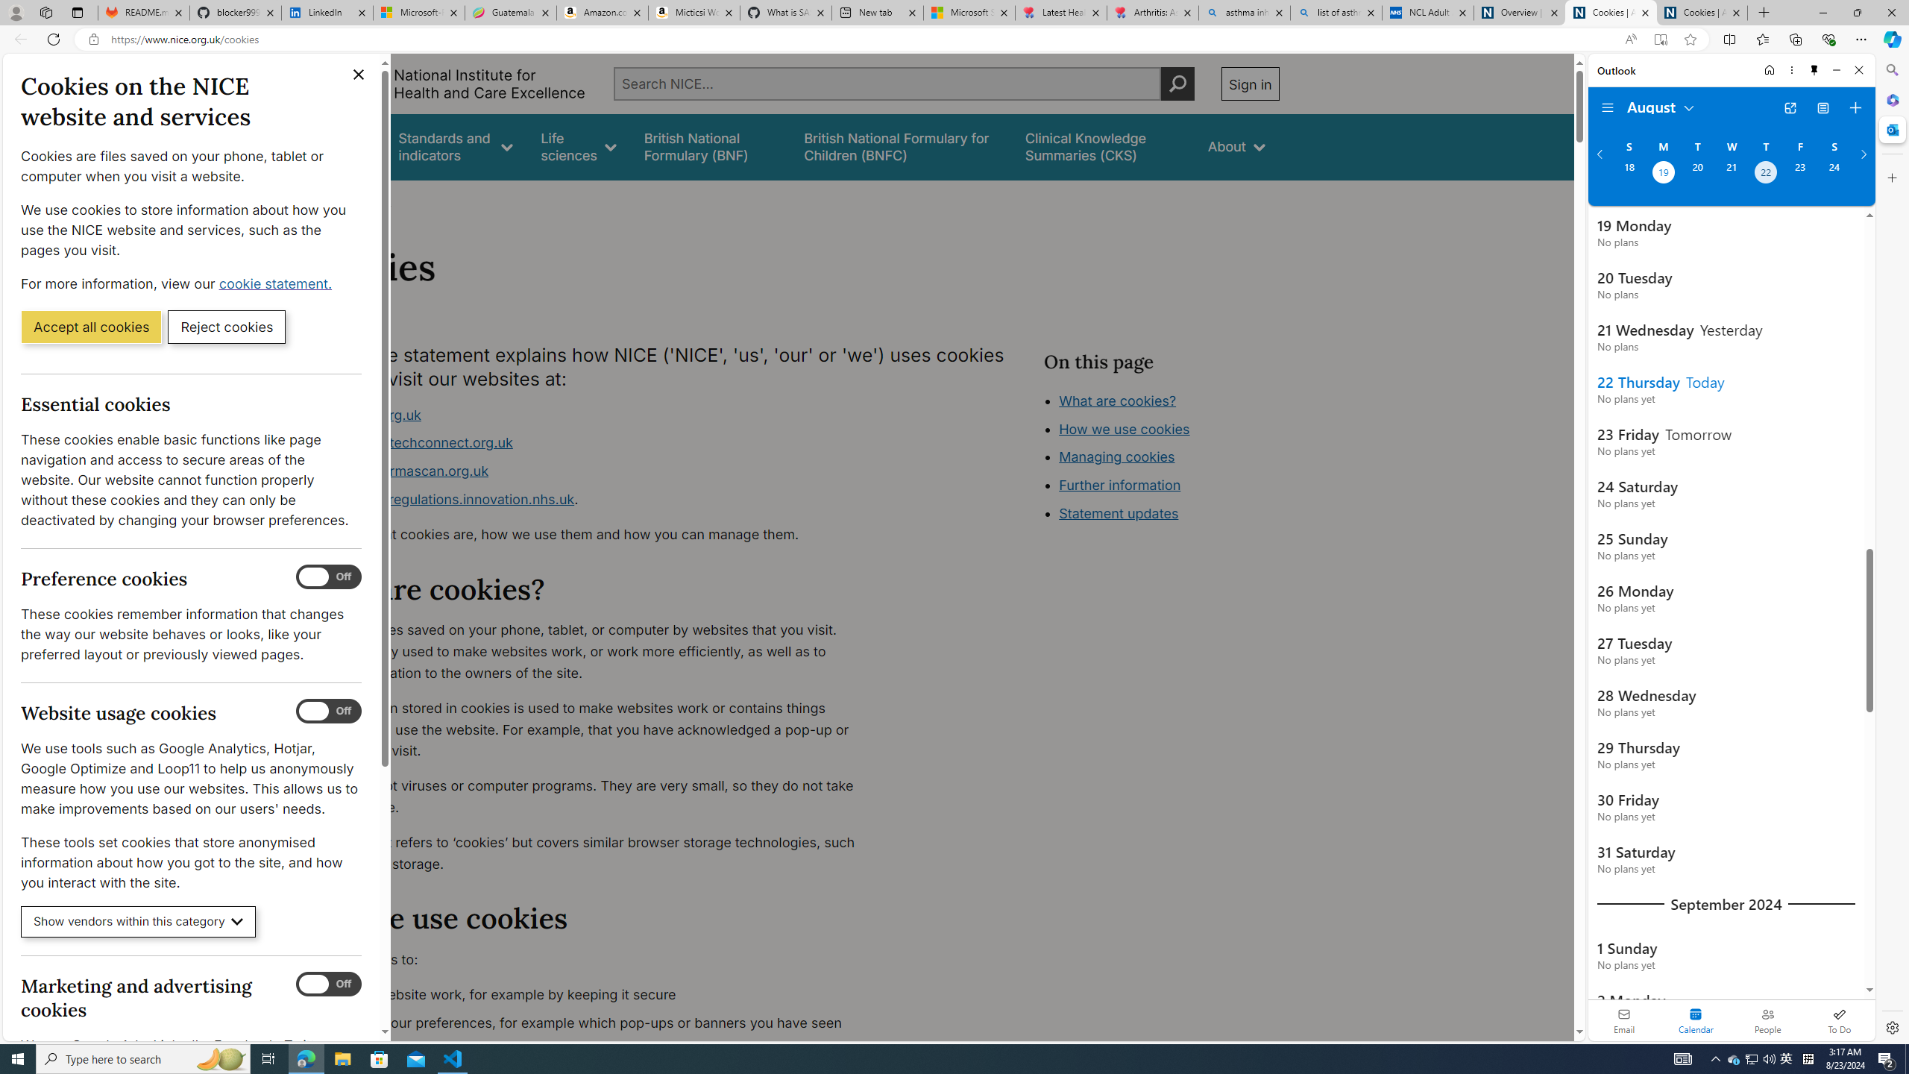 This screenshot has width=1909, height=1074. What do you see at coordinates (1790, 108) in the screenshot?
I see `Open in new tab` at bounding box center [1790, 108].